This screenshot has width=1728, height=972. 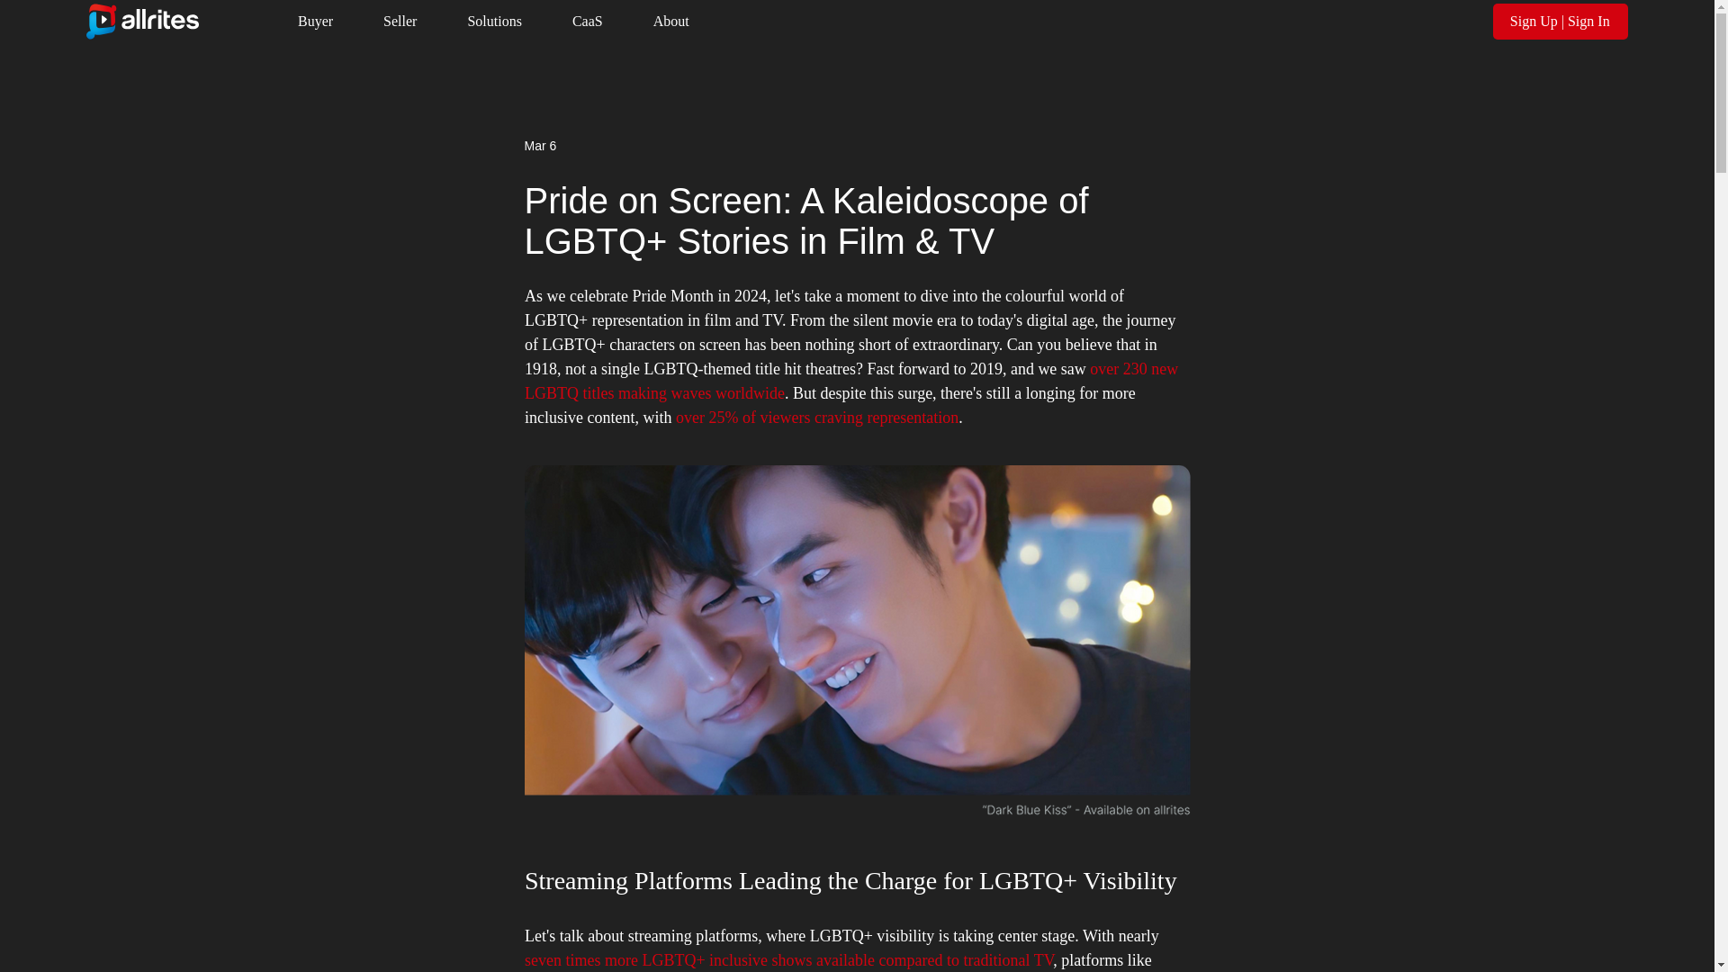 I want to click on Mar 6, so click(x=540, y=146).